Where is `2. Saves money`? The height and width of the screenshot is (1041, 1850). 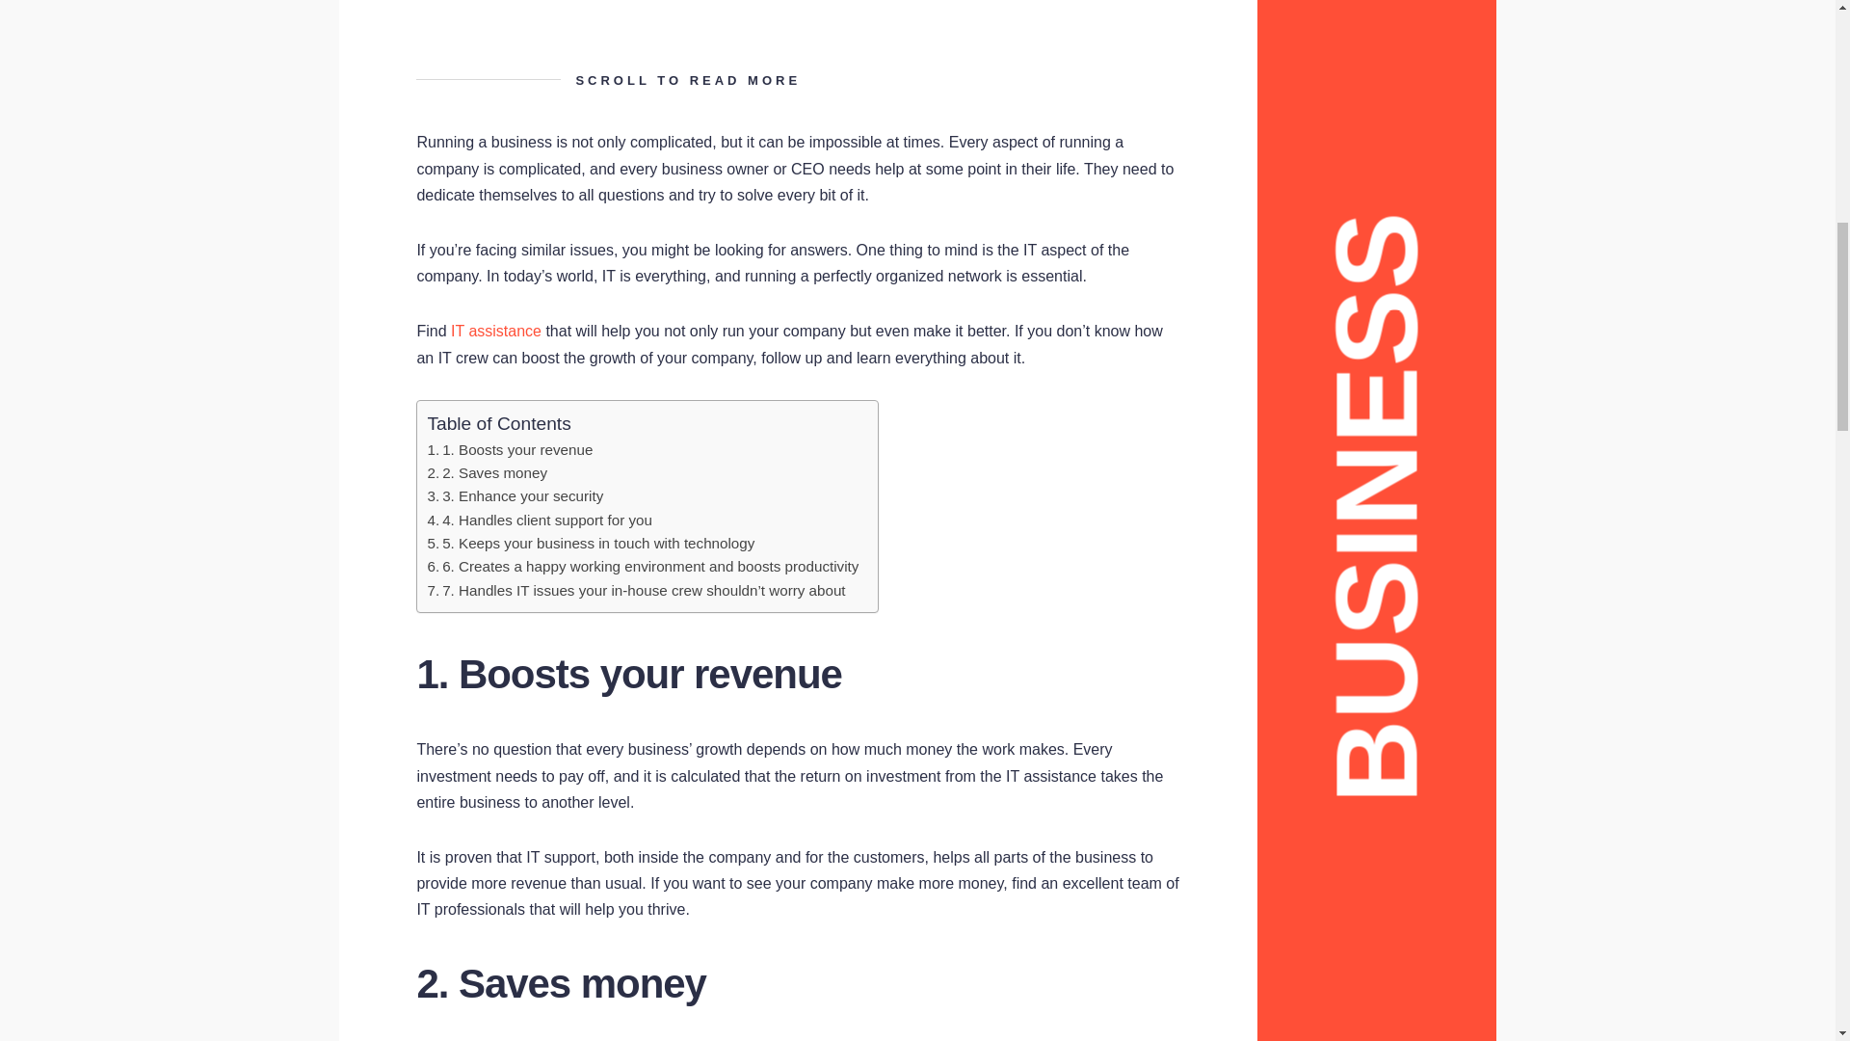
2. Saves money is located at coordinates (494, 472).